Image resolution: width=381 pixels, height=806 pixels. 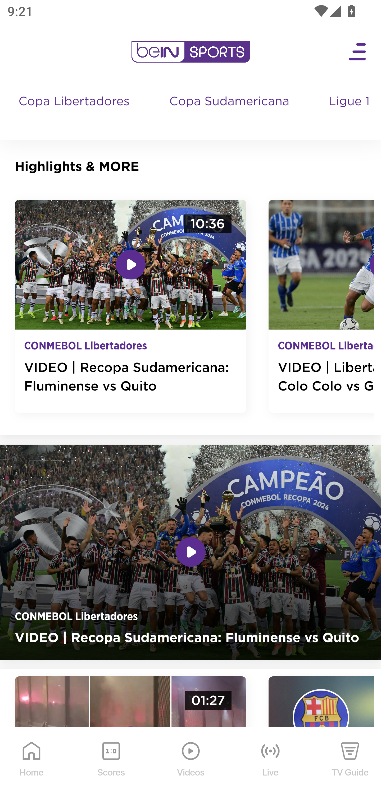 What do you see at coordinates (190, 52) in the screenshot?
I see `en-us?platform=mobile_android bein logo` at bounding box center [190, 52].